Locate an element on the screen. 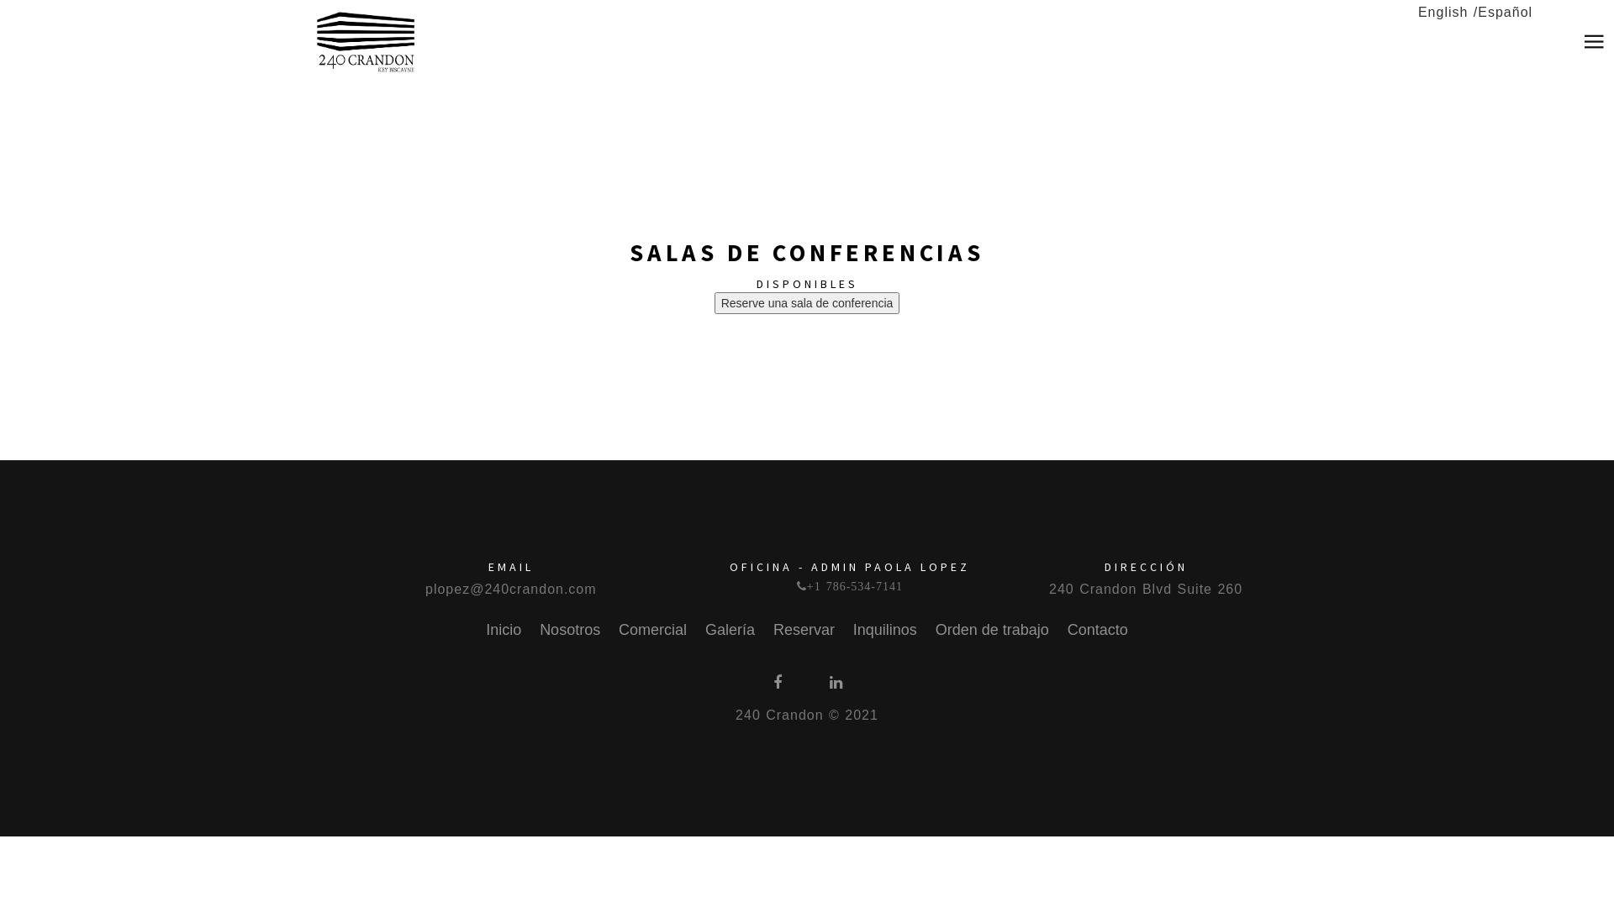 The width and height of the screenshot is (1614, 907). Reservar is located at coordinates (804, 630).